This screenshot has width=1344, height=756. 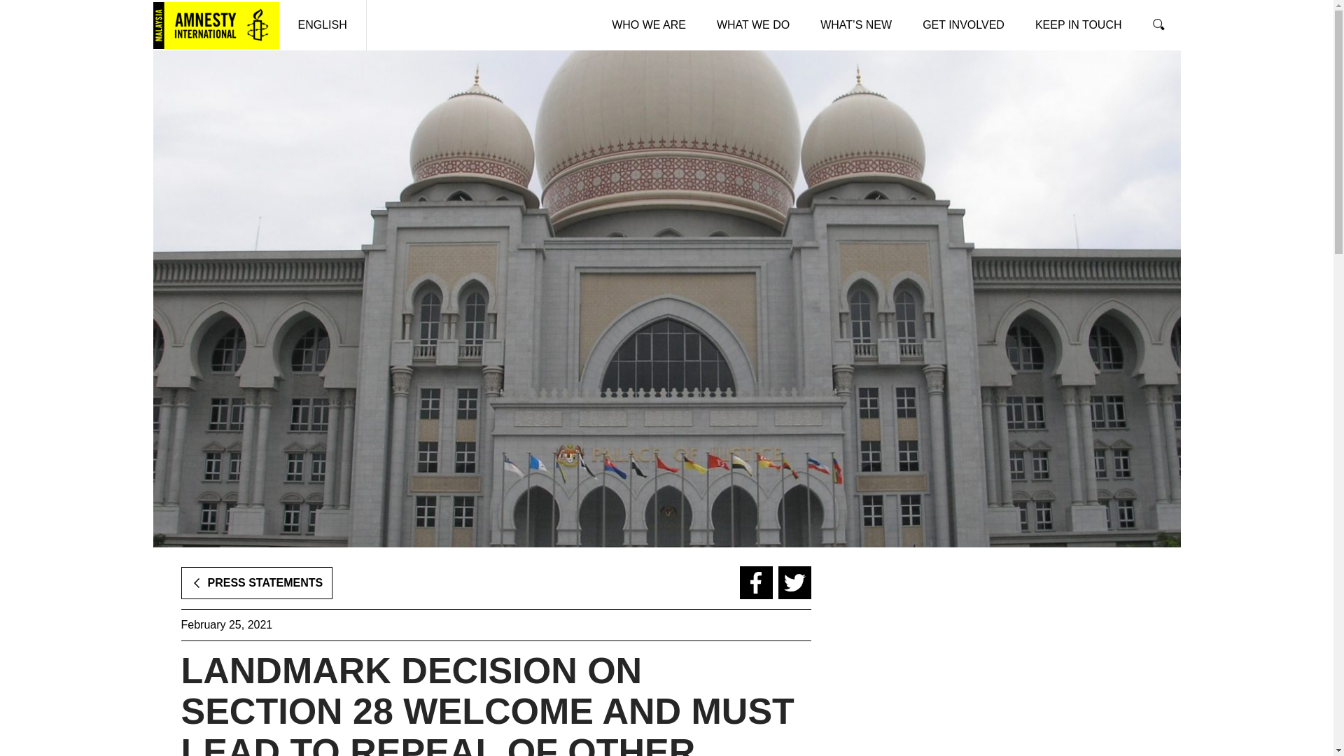 What do you see at coordinates (1078, 25) in the screenshot?
I see `KEEP IN TOUCH` at bounding box center [1078, 25].